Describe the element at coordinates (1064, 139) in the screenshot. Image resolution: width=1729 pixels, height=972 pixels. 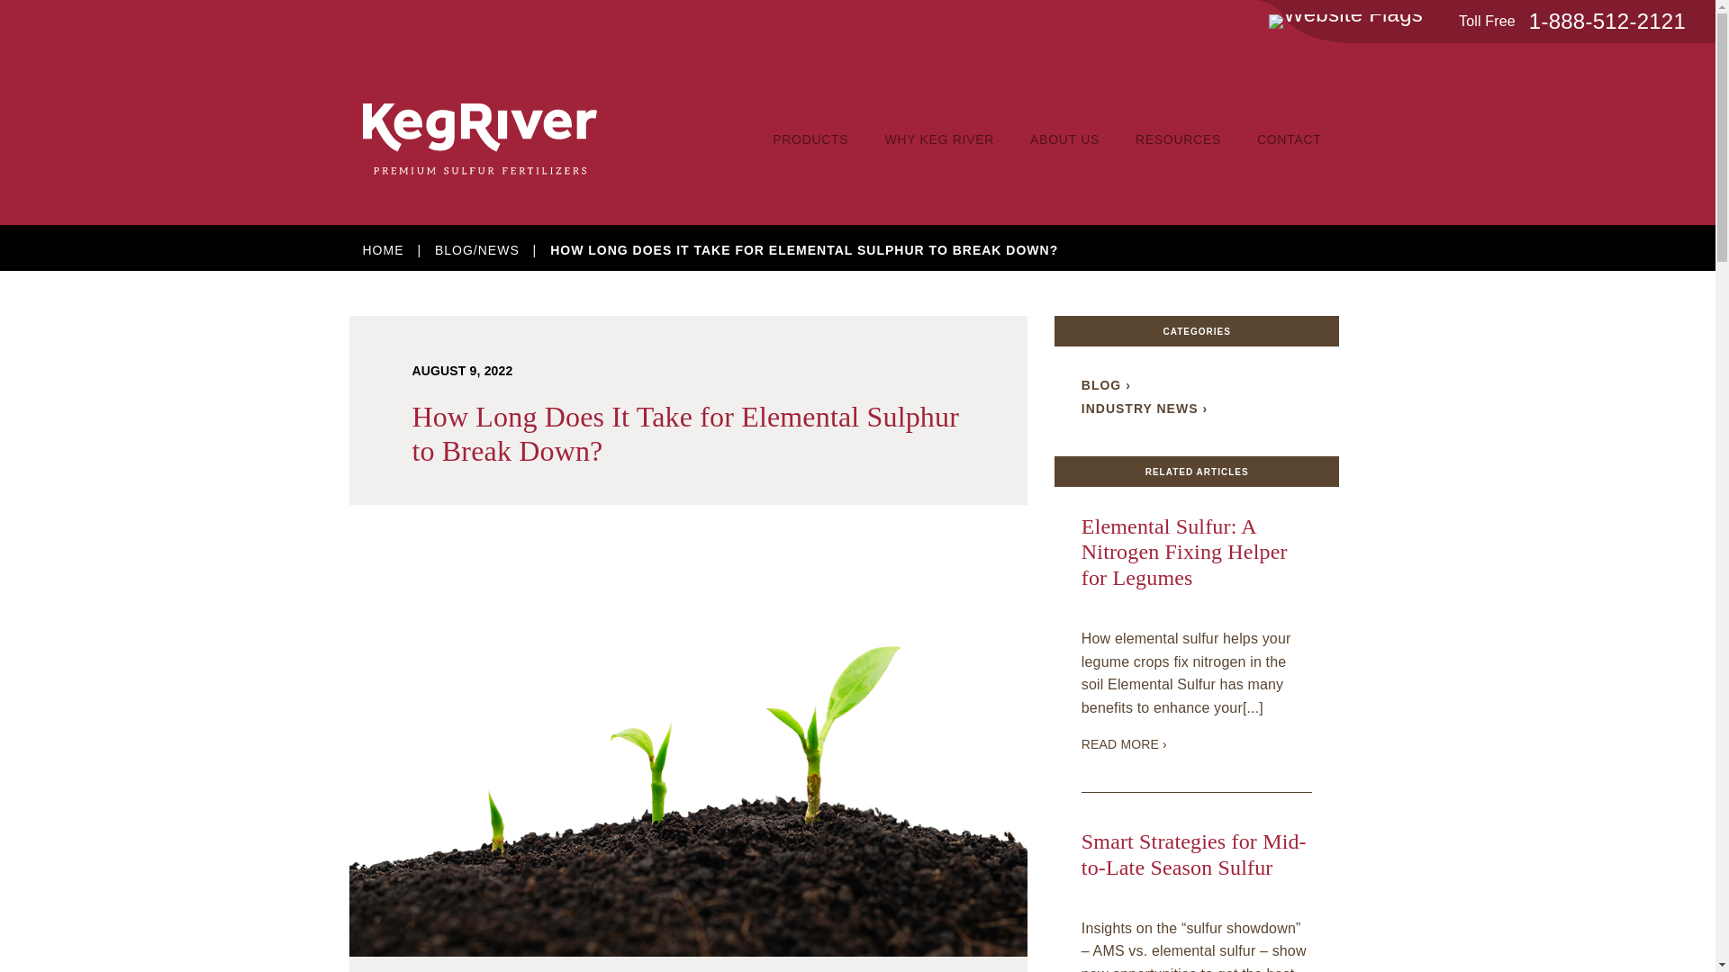
I see `ABOUT US` at that location.